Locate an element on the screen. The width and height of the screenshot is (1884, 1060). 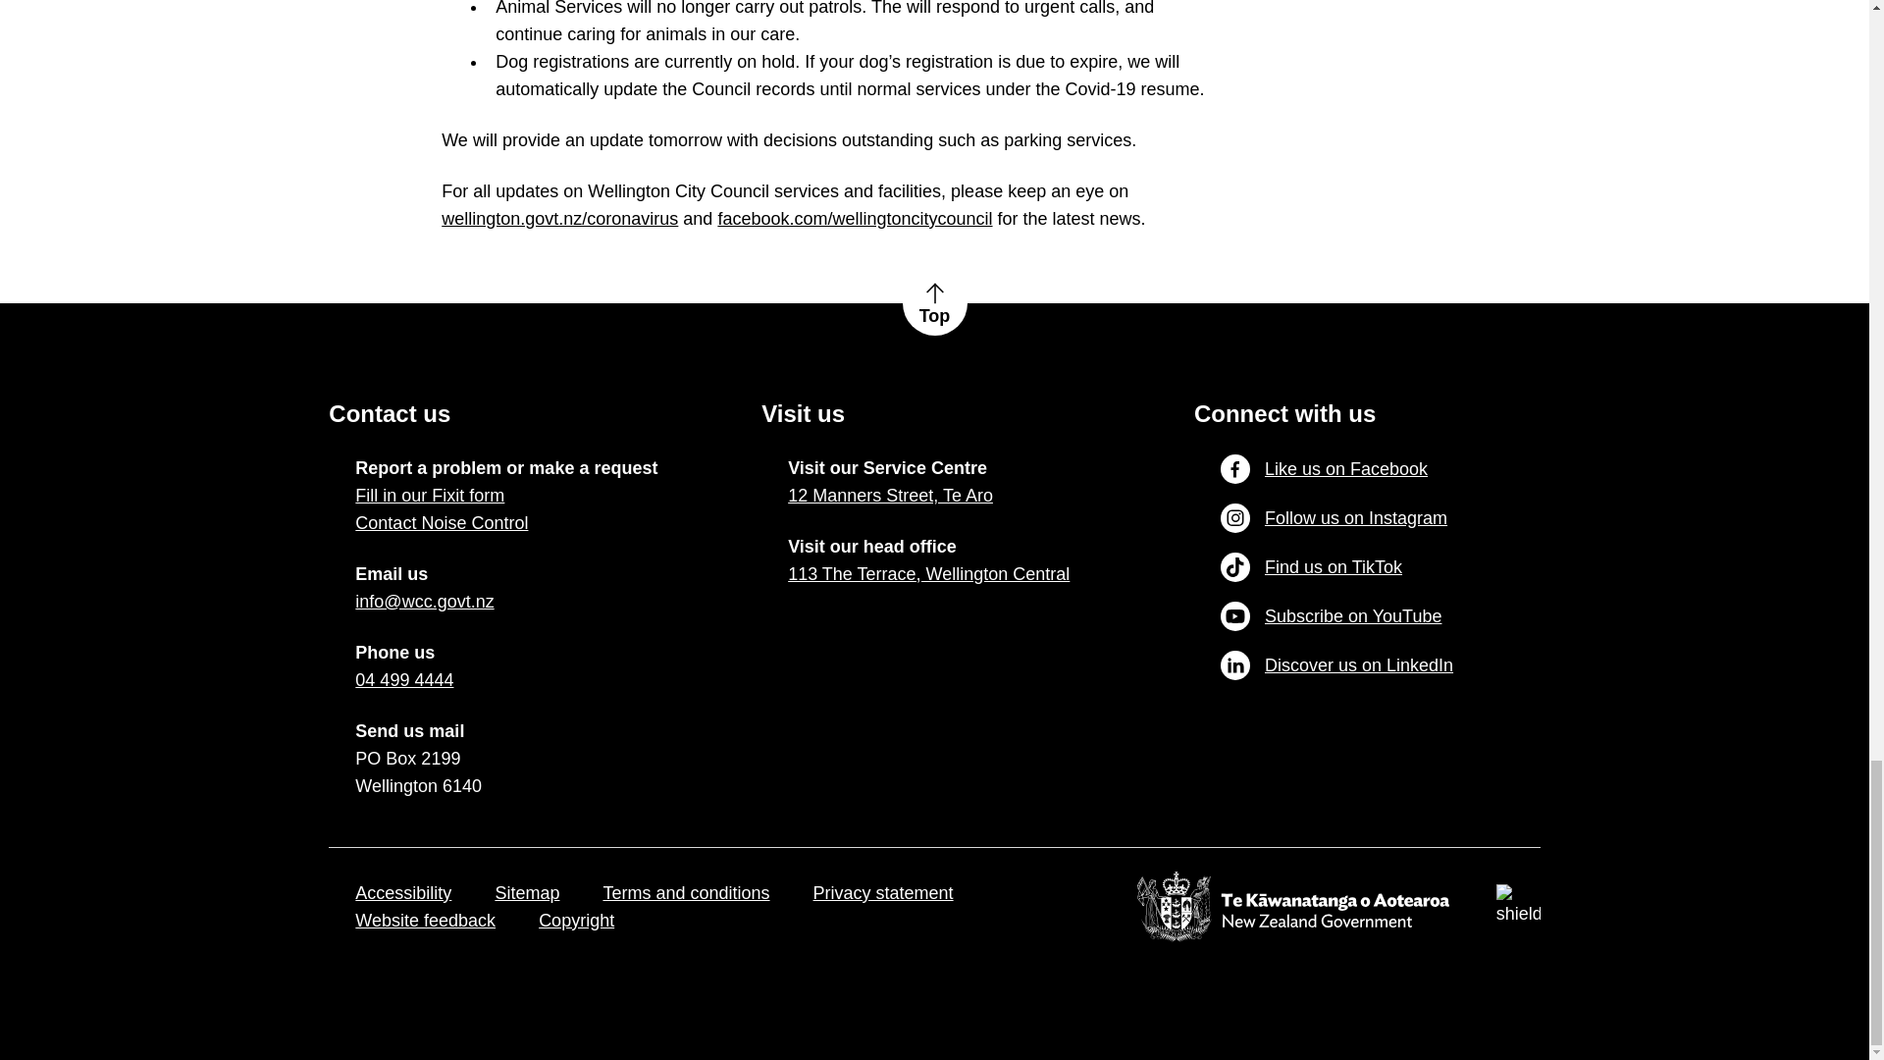
Privacy statement is located at coordinates (883, 893).